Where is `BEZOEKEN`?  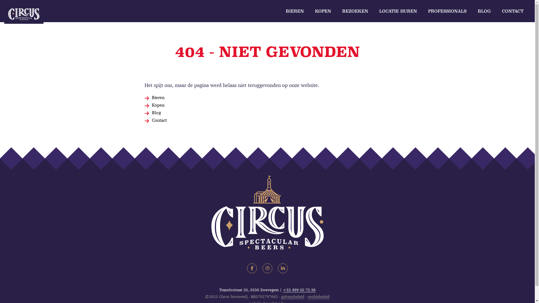 BEZOEKEN is located at coordinates (355, 11).